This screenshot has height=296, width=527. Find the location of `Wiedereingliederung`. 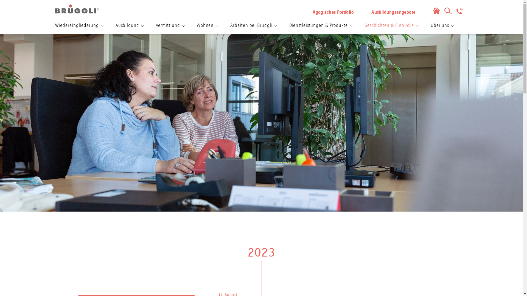

Wiedereingliederung is located at coordinates (79, 26).